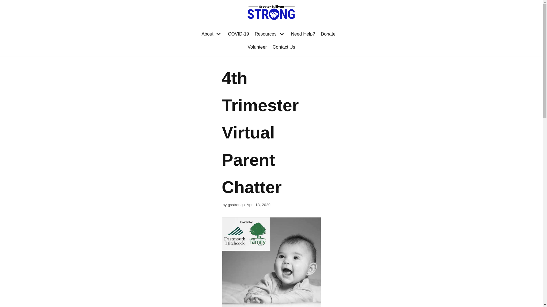 The height and width of the screenshot is (307, 547). Describe the element at coordinates (6, 3) in the screenshot. I see `Skip to content` at that location.